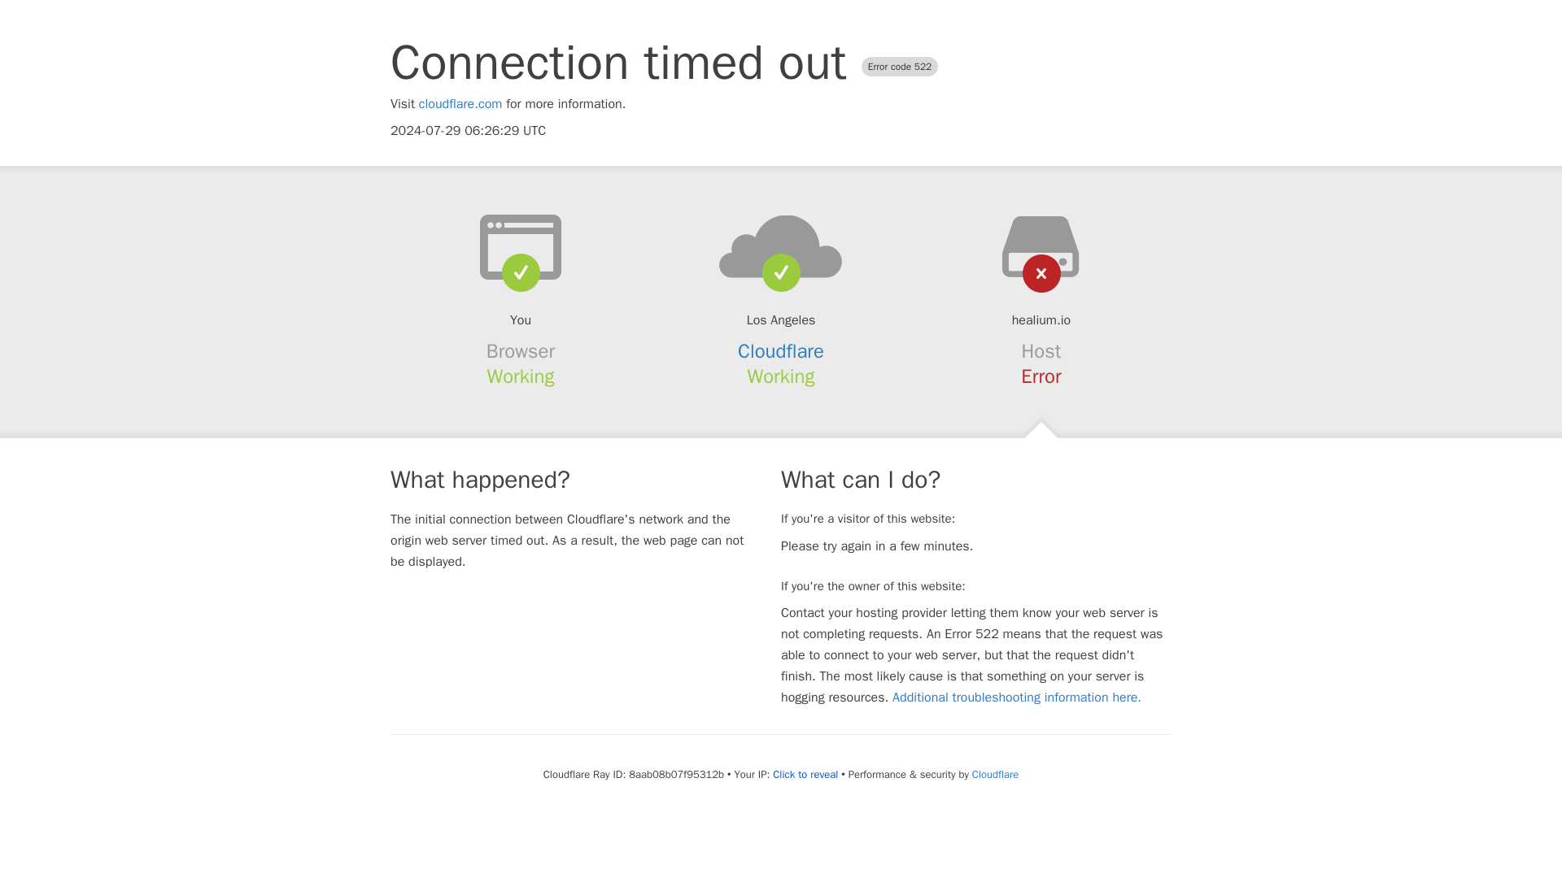 This screenshot has width=1562, height=878. I want to click on Click to reveal, so click(805, 774).